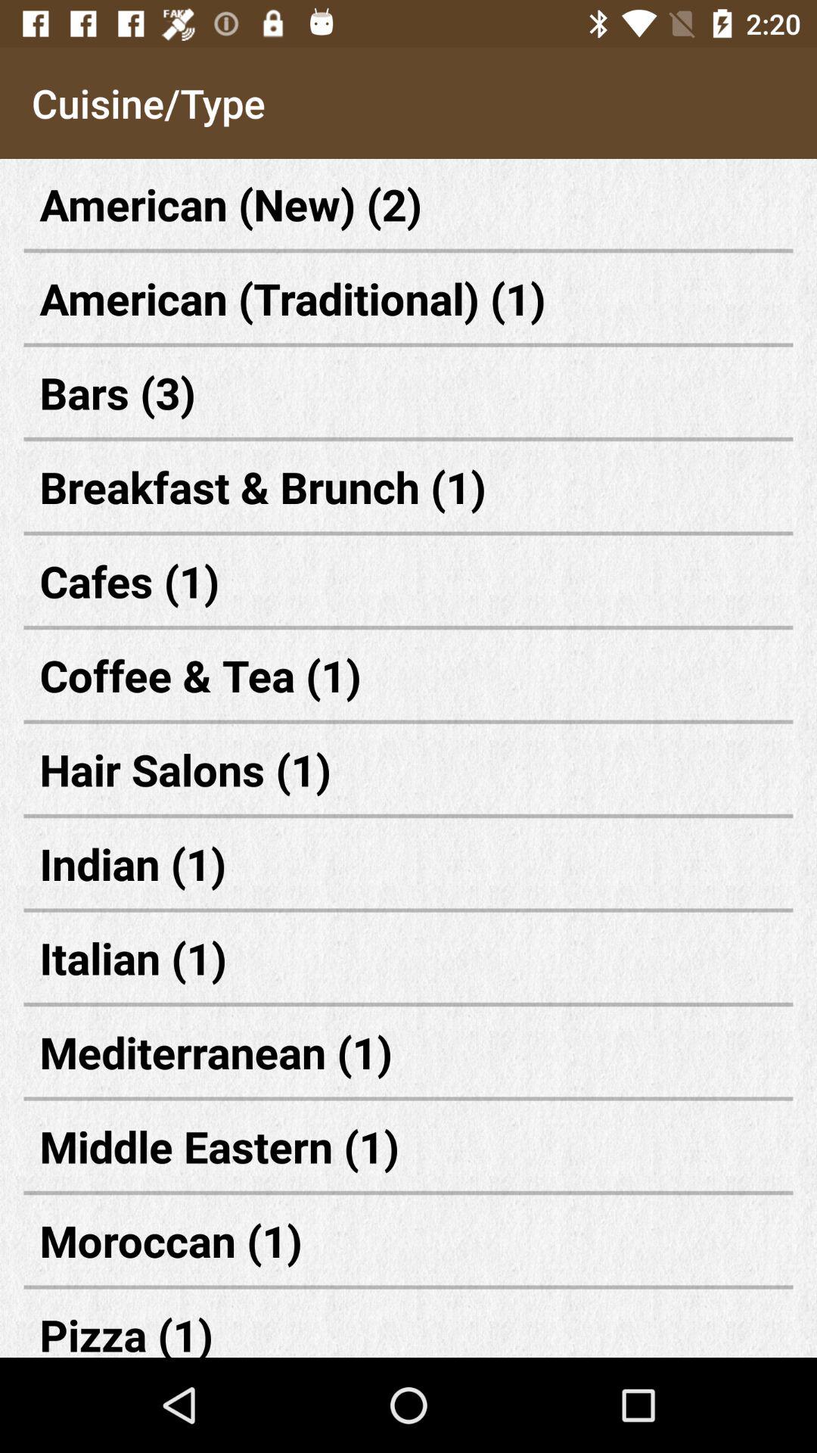  I want to click on click the hair salons (1), so click(408, 769).